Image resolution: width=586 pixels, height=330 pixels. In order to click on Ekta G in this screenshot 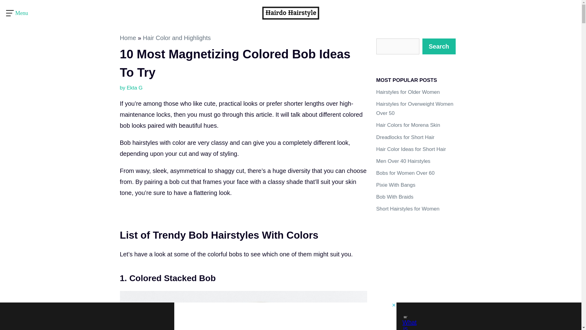, I will do `click(134, 88)`.